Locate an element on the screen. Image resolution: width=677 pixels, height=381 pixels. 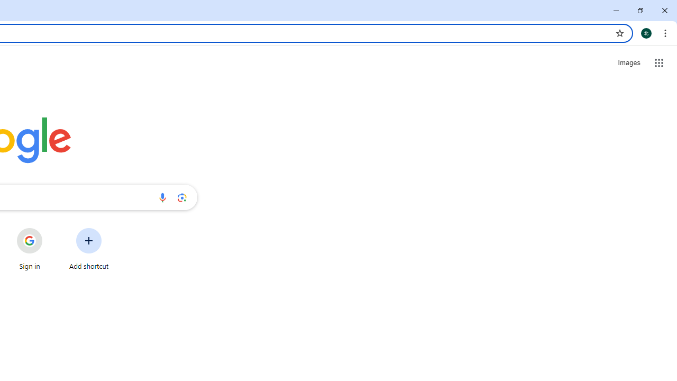
Colors is located at coordinates (325, 86).